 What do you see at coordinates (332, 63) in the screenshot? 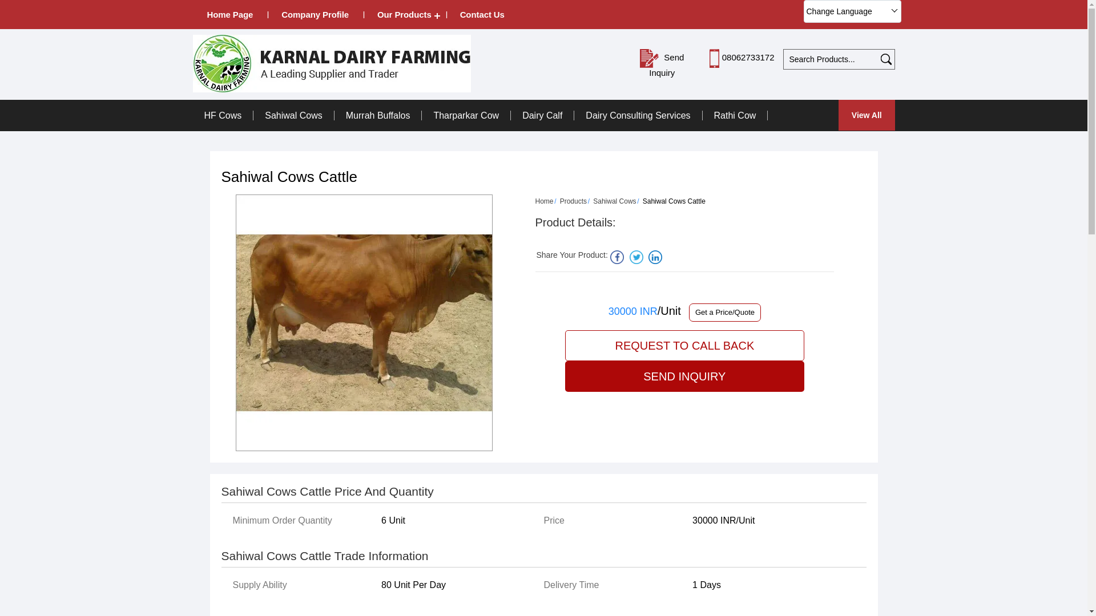
I see `Karnal Dairy Farming` at bounding box center [332, 63].